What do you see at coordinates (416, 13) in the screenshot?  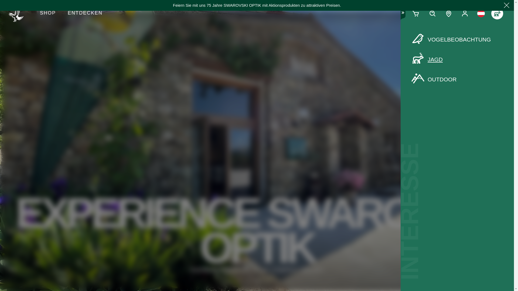 I see `WARENKORB` at bounding box center [416, 13].